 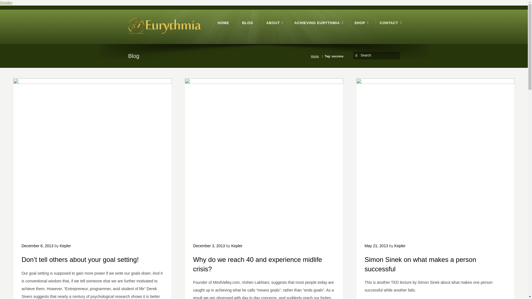 I want to click on Home, so click(x=223, y=23).